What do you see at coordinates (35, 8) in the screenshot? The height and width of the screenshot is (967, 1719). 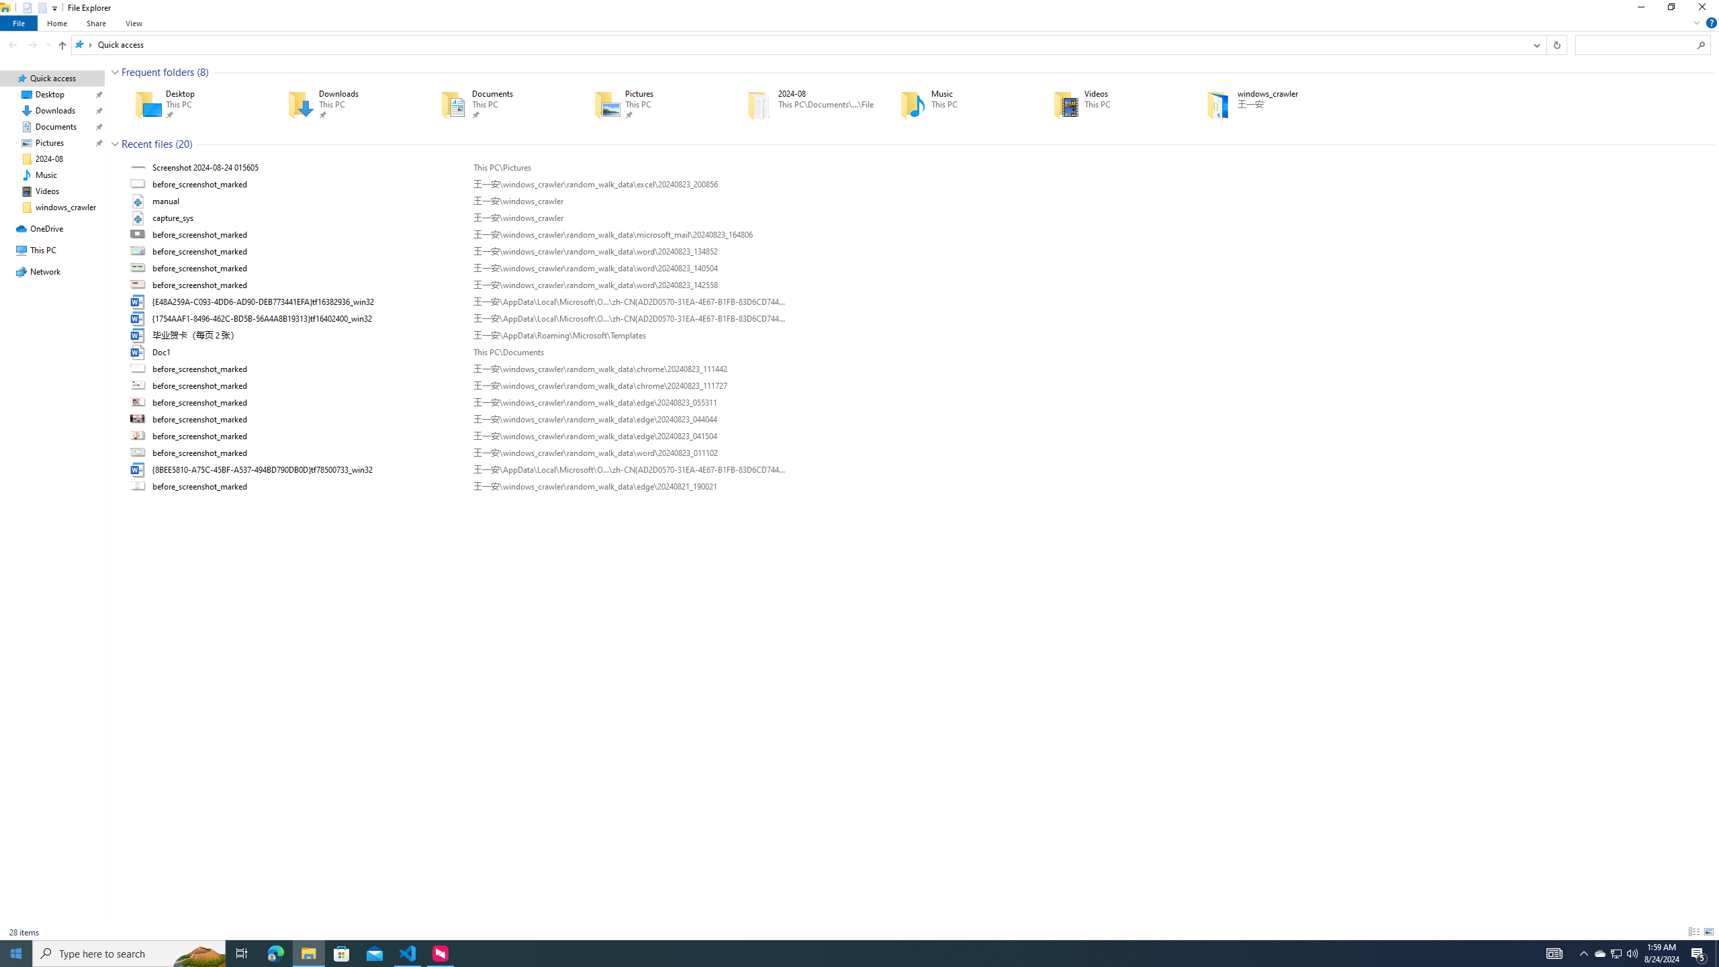 I see `Quick Access Toolbar` at bounding box center [35, 8].